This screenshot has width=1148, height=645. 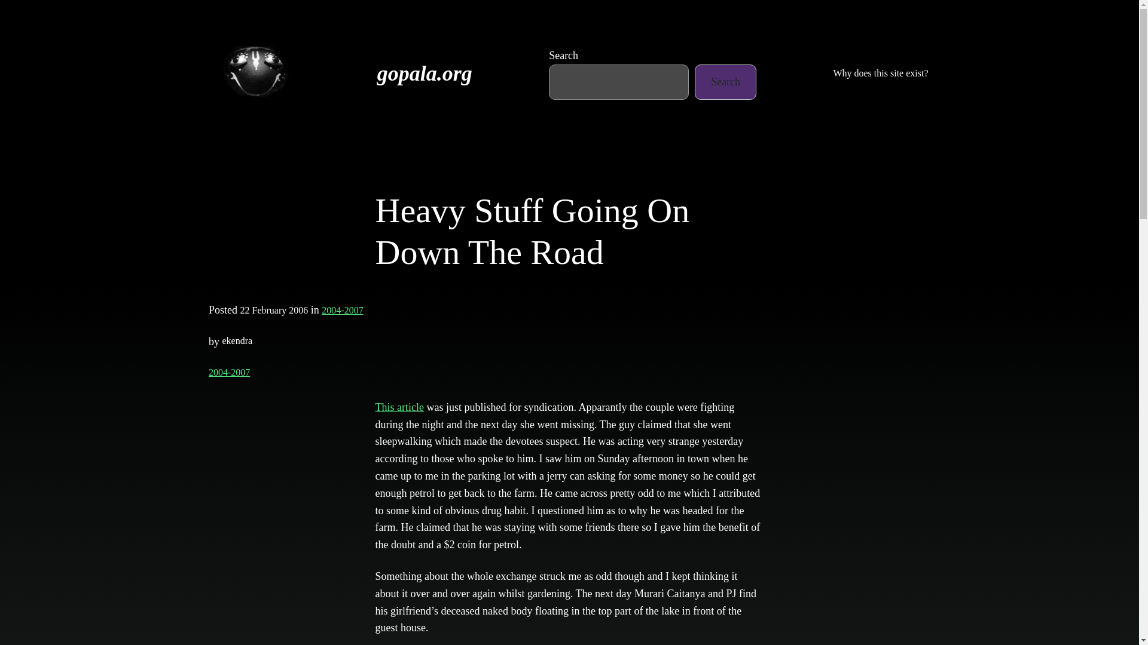 I want to click on 2004-2007, so click(x=342, y=310).